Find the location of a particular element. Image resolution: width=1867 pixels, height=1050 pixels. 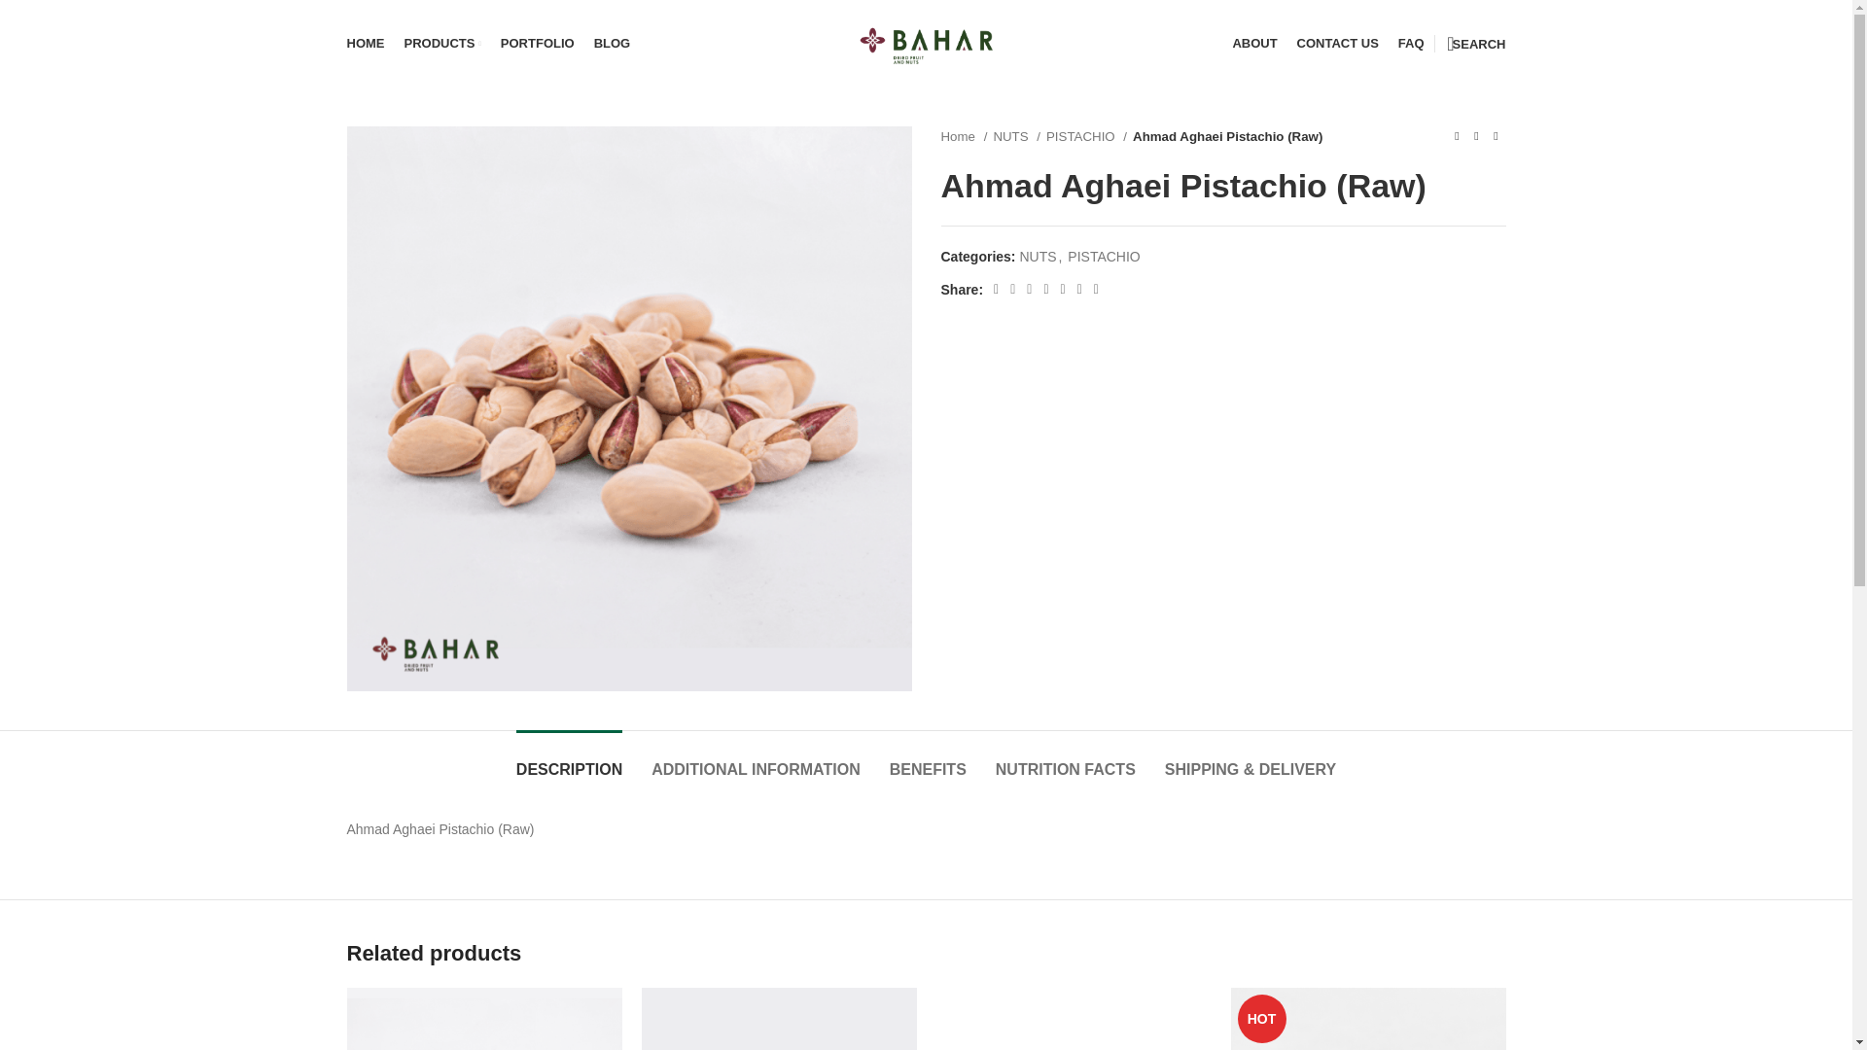

ABOUT is located at coordinates (1254, 43).